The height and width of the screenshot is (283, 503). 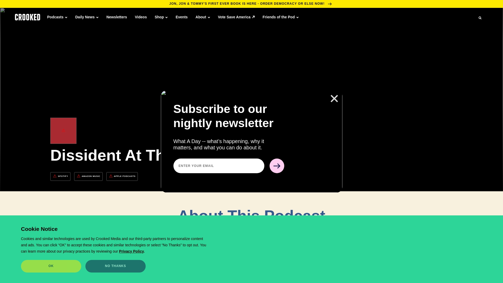 What do you see at coordinates (236, 17) in the screenshot?
I see `Vote Save America` at bounding box center [236, 17].